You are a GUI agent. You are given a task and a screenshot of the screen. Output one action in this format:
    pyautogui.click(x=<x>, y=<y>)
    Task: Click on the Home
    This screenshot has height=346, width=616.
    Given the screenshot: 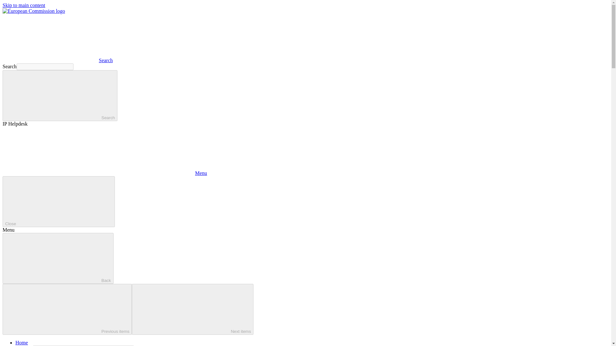 What is the action you would take?
    pyautogui.click(x=21, y=342)
    